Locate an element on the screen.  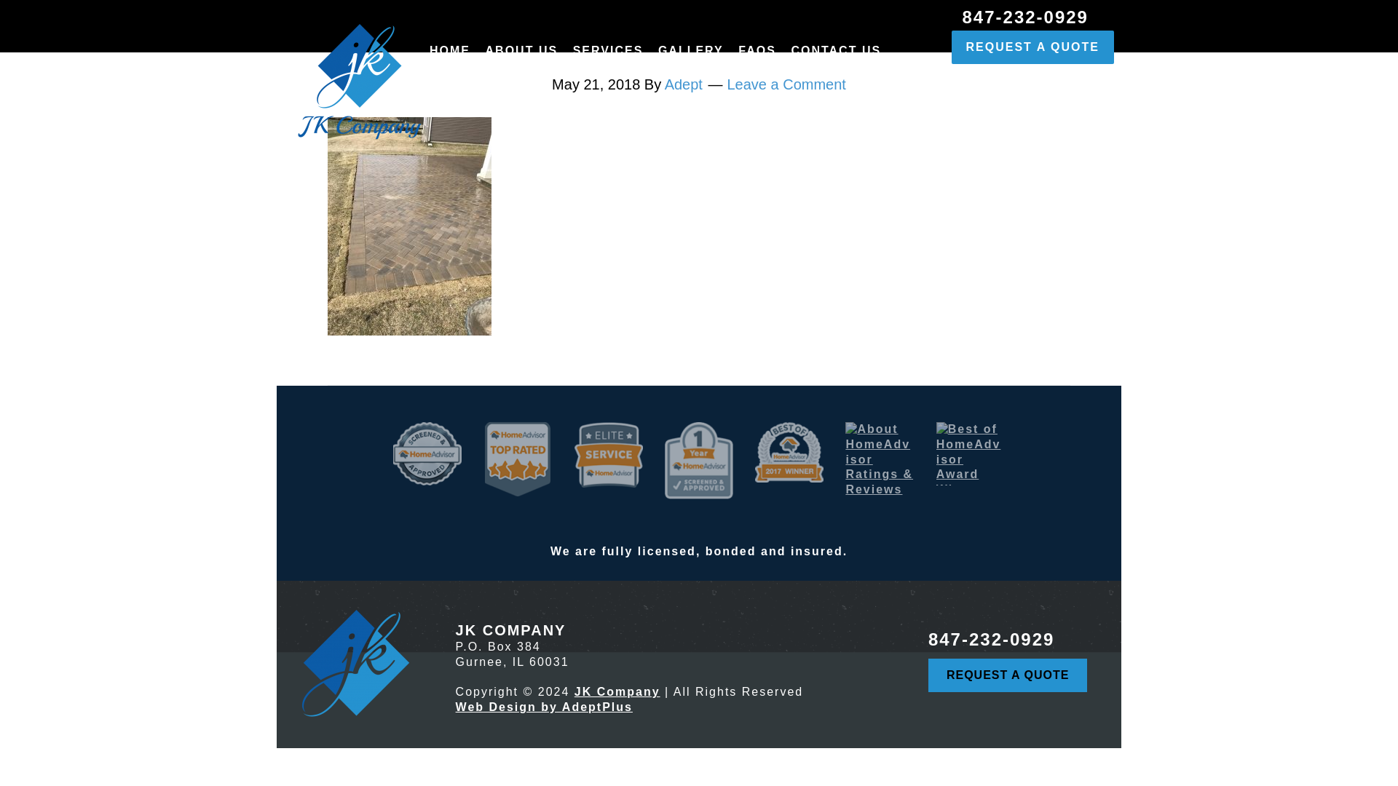
GALLERY is located at coordinates (691, 55).